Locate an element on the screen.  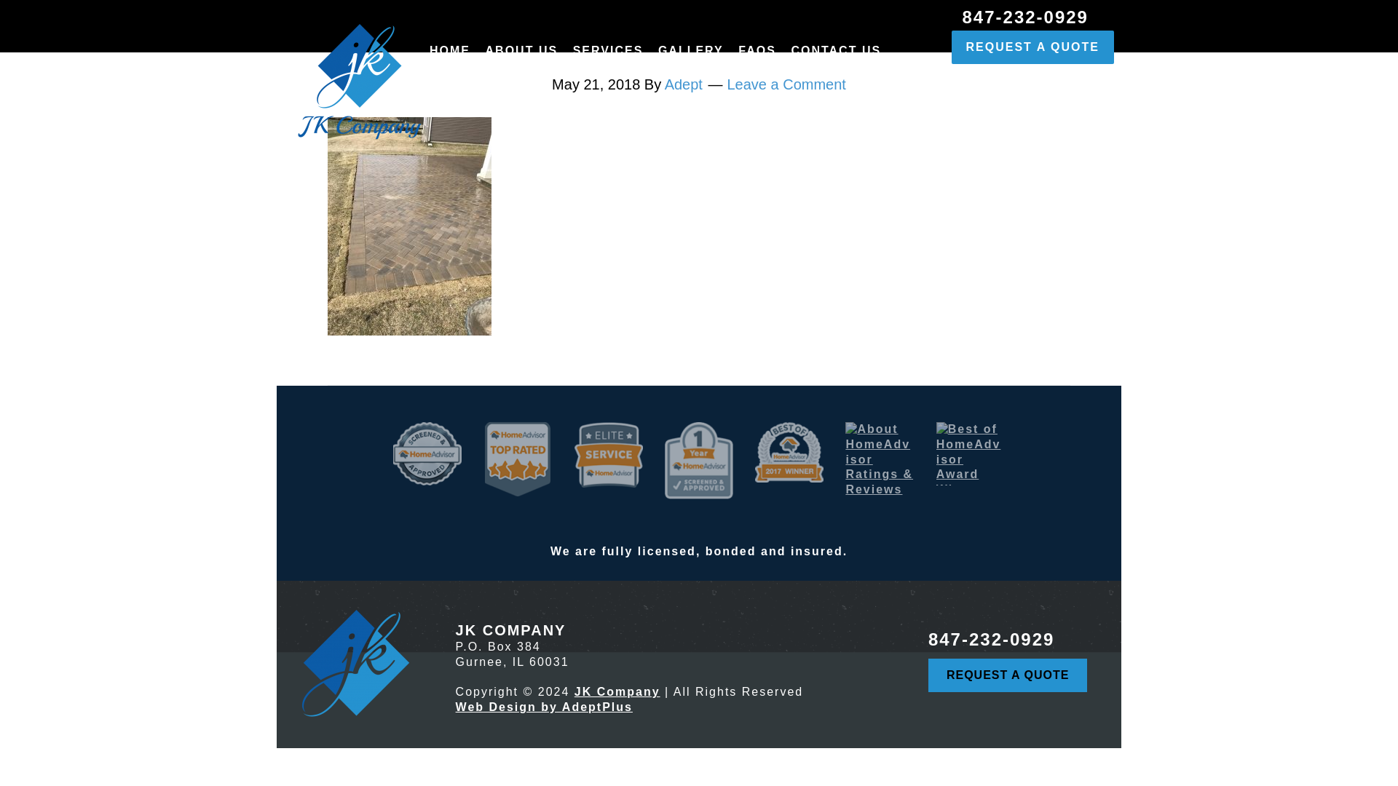
GALLERY is located at coordinates (691, 55).